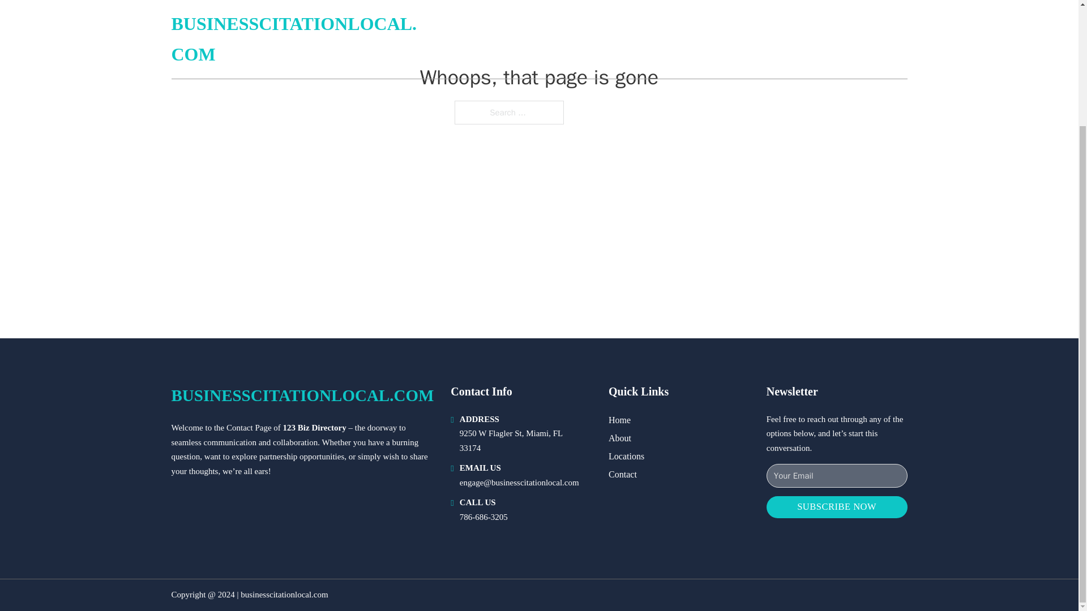 This screenshot has height=611, width=1087. I want to click on SUBSCRIBE NOW, so click(837, 507).